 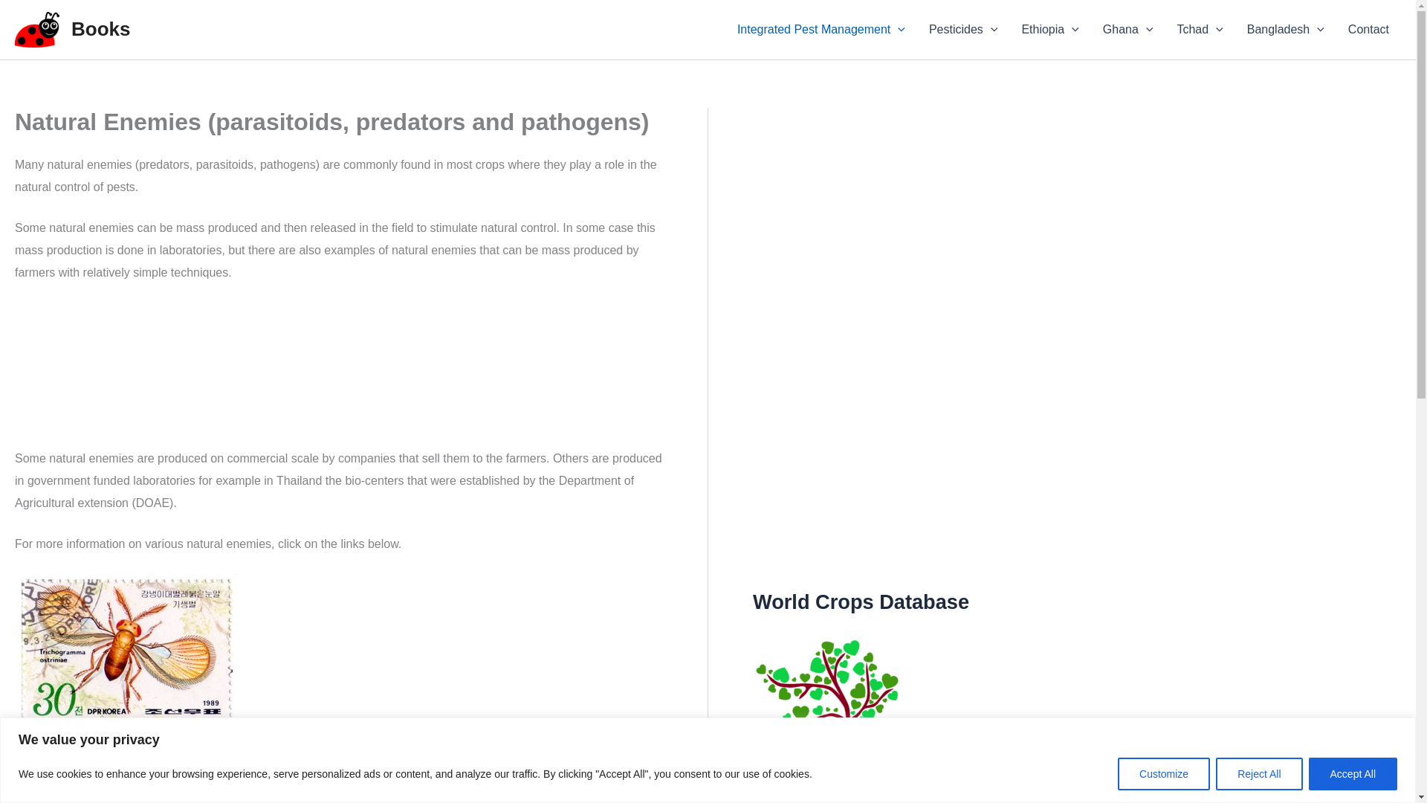 What do you see at coordinates (100, 28) in the screenshot?
I see `Books` at bounding box center [100, 28].